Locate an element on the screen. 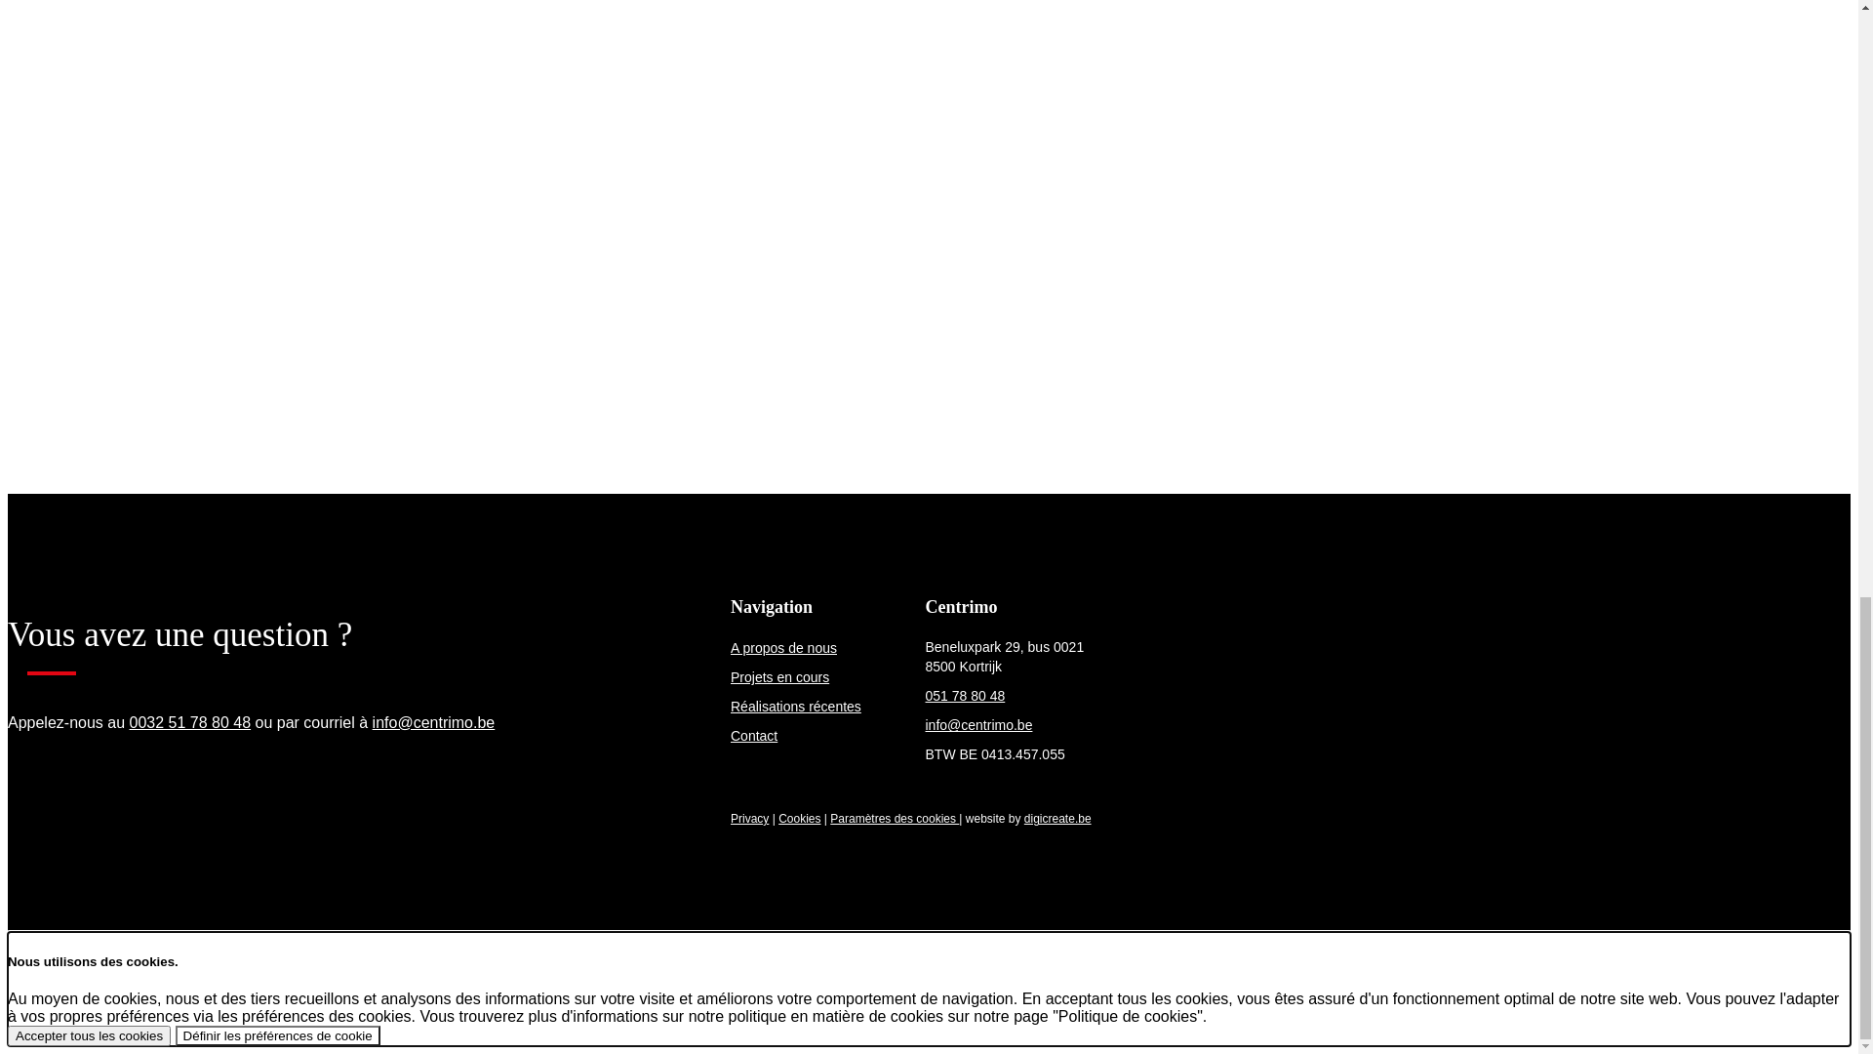 This screenshot has height=1054, width=1873. VOIR LES PHOTOS is located at coordinates (1752, 895).